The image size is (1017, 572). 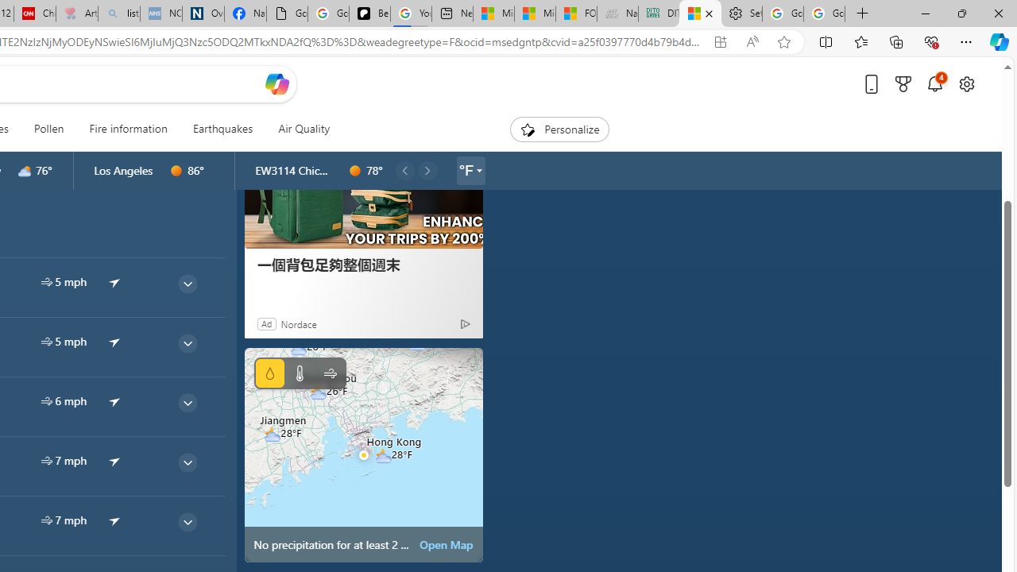 What do you see at coordinates (129, 129) in the screenshot?
I see `Fire information` at bounding box center [129, 129].